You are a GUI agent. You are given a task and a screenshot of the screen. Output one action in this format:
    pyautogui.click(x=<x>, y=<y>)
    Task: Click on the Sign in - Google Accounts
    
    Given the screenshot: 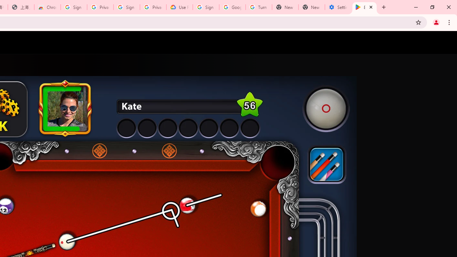 What is the action you would take?
    pyautogui.click(x=74, y=7)
    